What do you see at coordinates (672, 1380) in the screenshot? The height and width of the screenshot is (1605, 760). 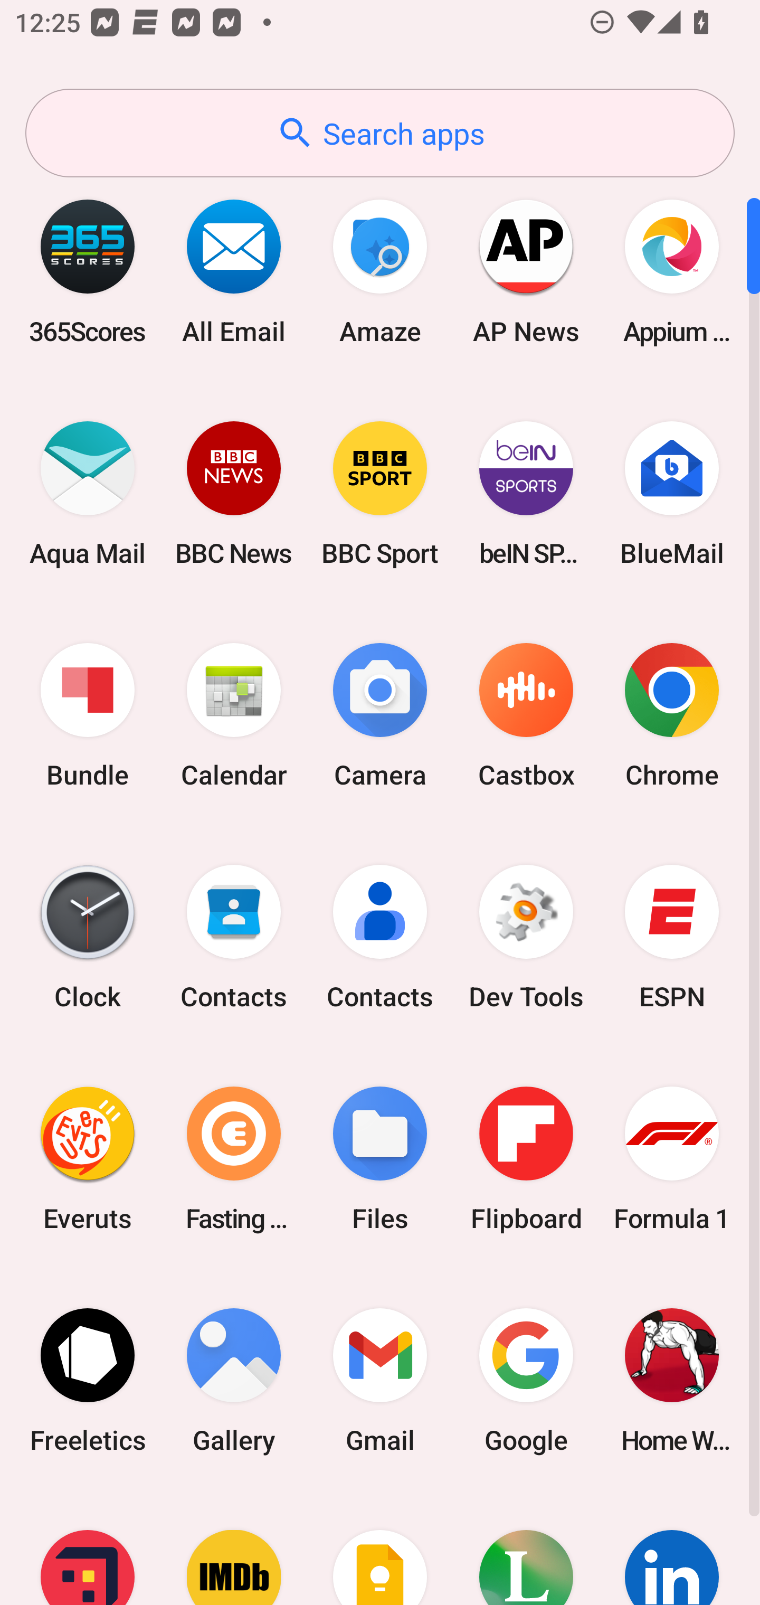 I see `Home Workout` at bounding box center [672, 1380].